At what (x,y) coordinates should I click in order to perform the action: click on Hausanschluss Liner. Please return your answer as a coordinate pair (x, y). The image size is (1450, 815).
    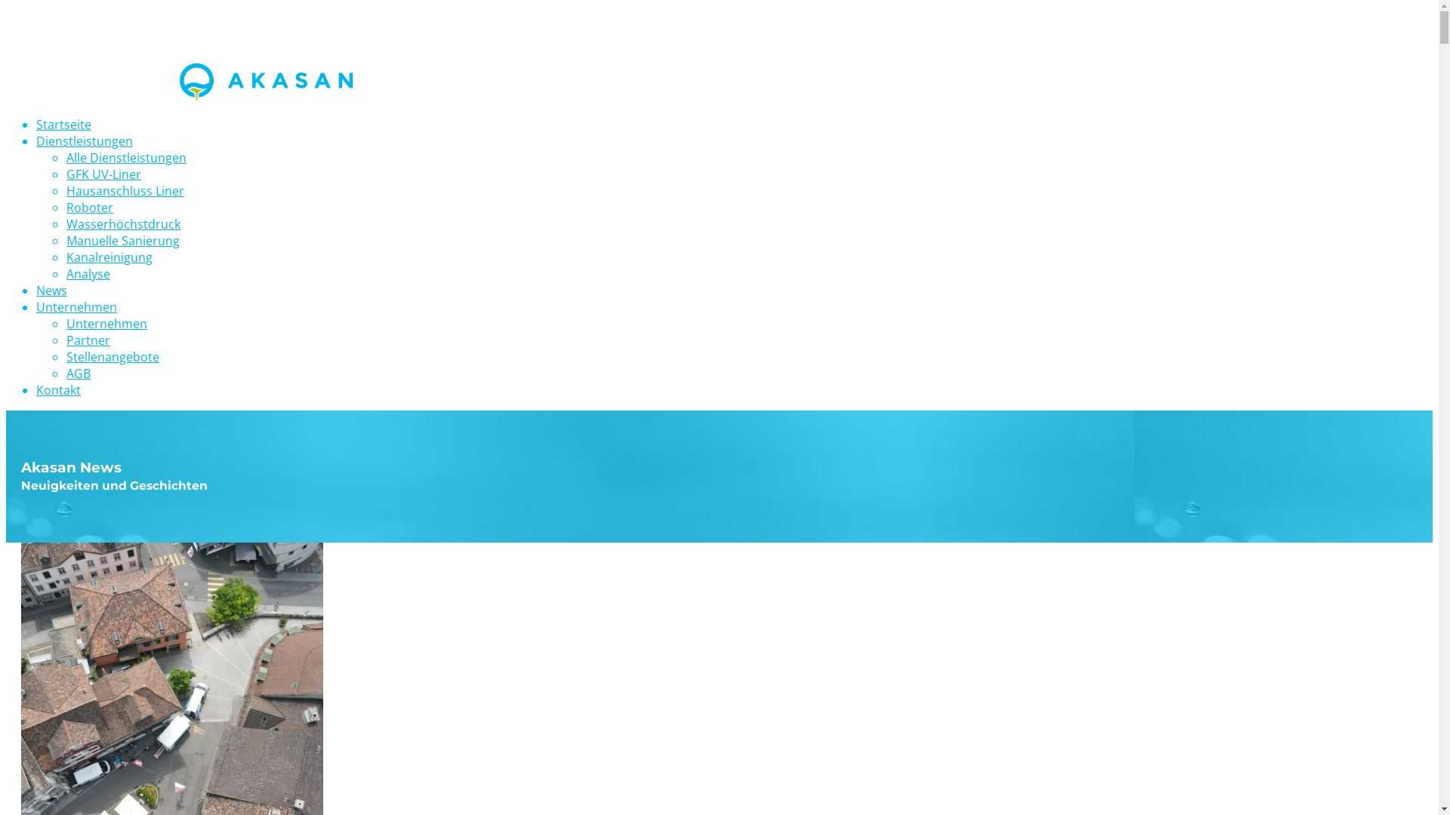
    Looking at the image, I should click on (125, 191).